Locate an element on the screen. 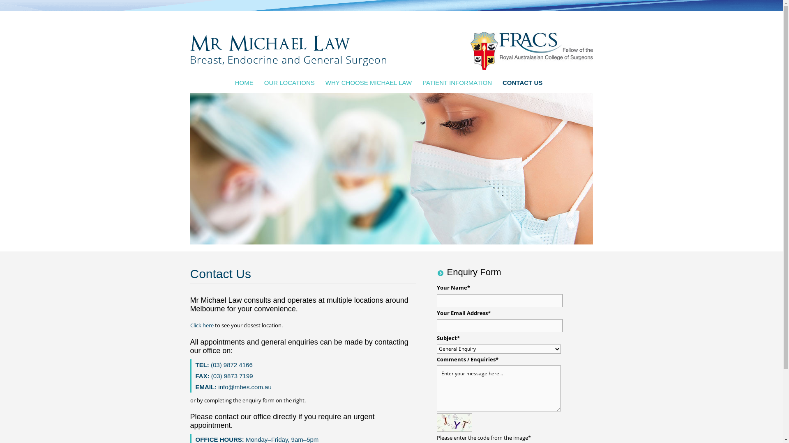  HOME is located at coordinates (247, 83).